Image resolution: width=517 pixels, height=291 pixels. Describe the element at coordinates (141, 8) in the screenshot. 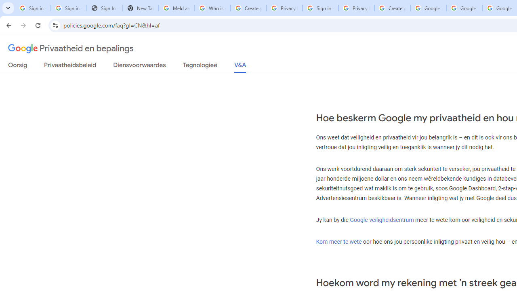

I see `New Tab` at that location.